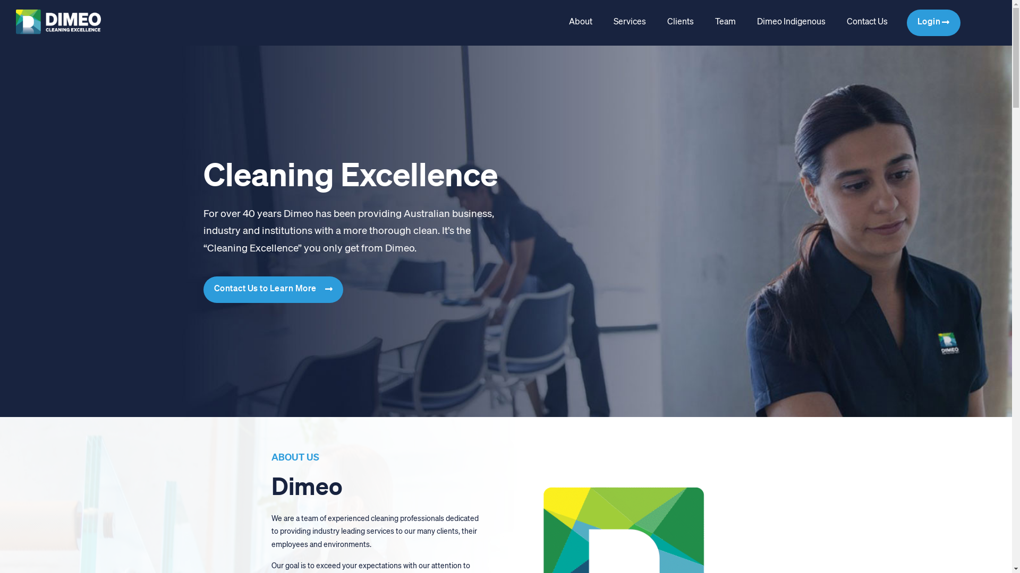 The height and width of the screenshot is (573, 1020). Describe the element at coordinates (726, 22) in the screenshot. I see `Team` at that location.